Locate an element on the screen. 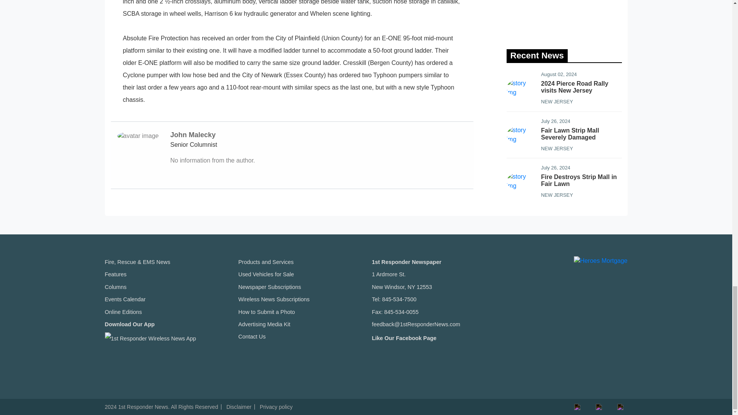 Image resolution: width=738 pixels, height=415 pixels. Events Calendar is located at coordinates (125, 299).